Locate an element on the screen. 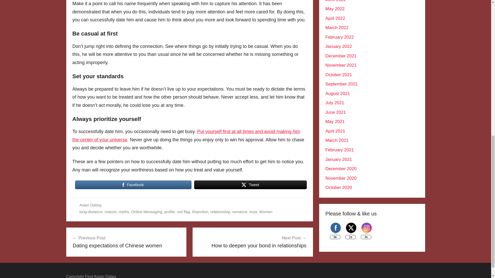 The image size is (495, 278). profile is located at coordinates (169, 212).